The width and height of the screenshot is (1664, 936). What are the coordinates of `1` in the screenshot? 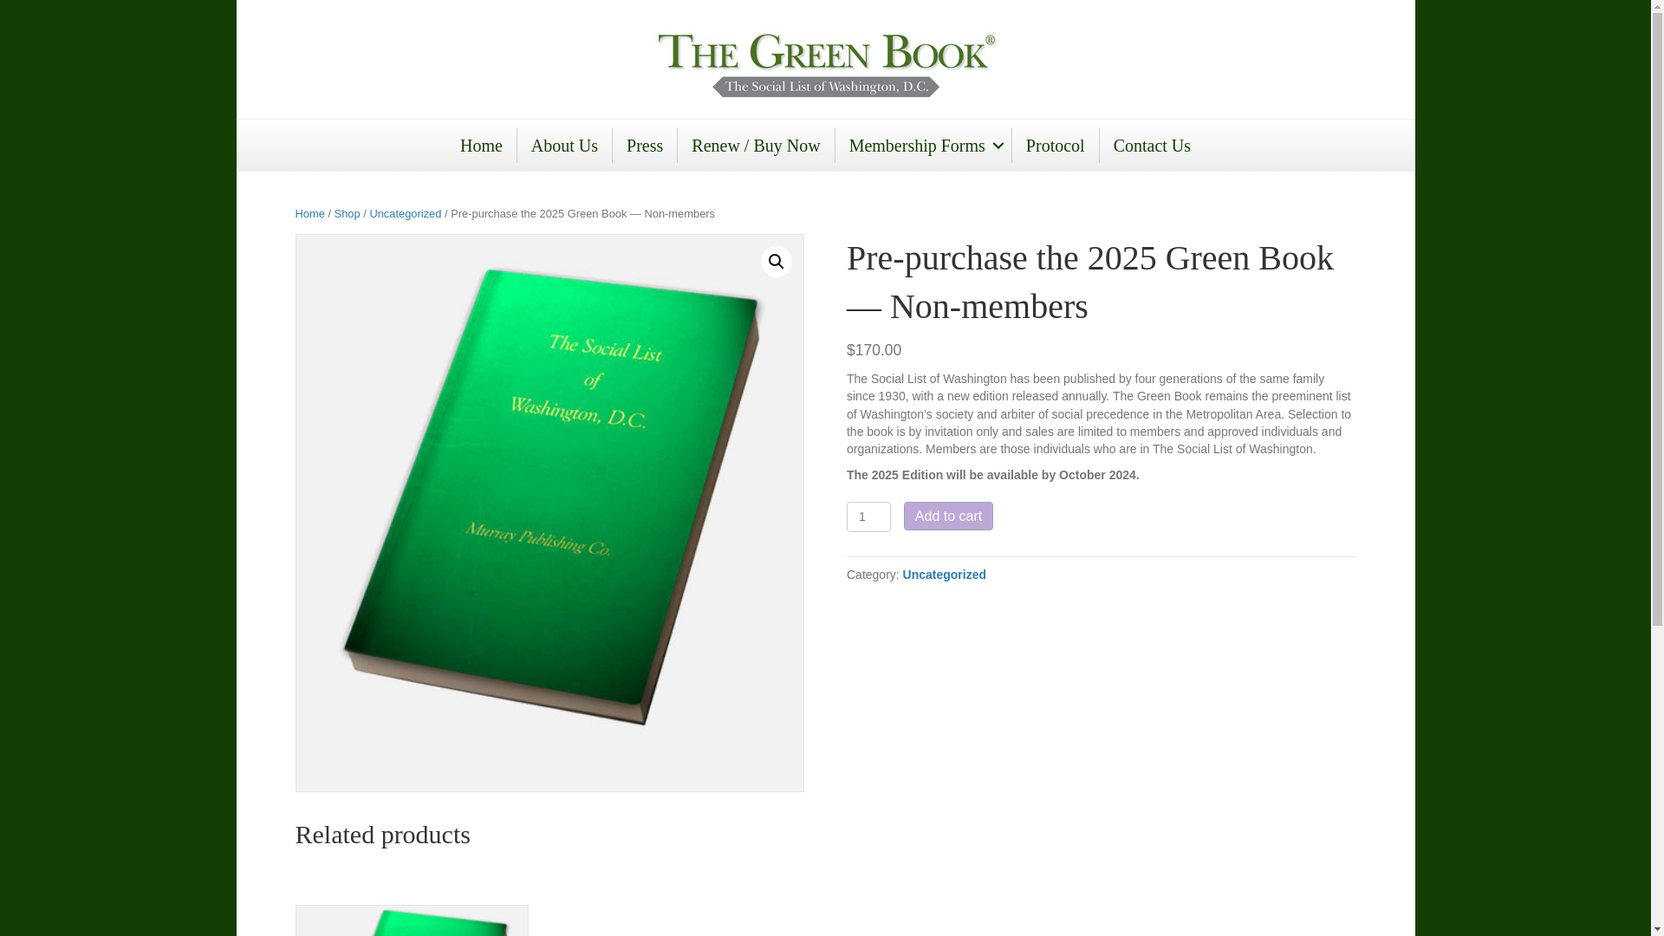 It's located at (868, 517).